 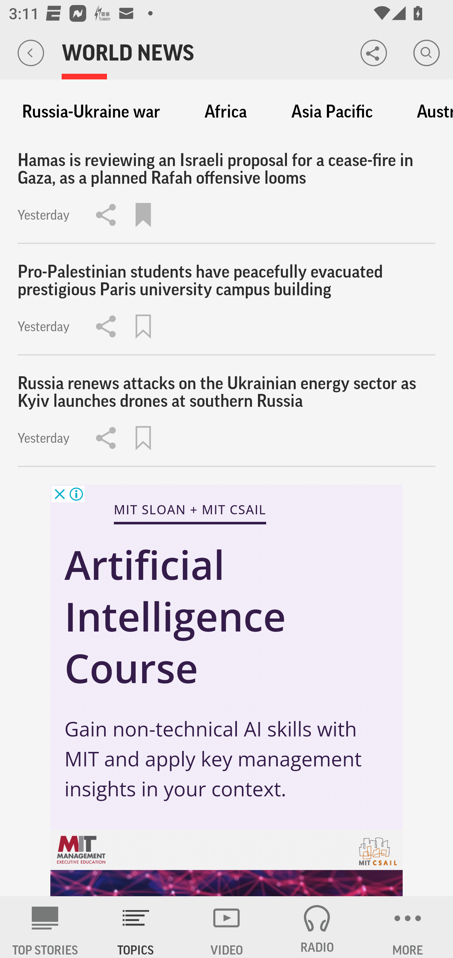 I want to click on MORE, so click(x=408, y=927).